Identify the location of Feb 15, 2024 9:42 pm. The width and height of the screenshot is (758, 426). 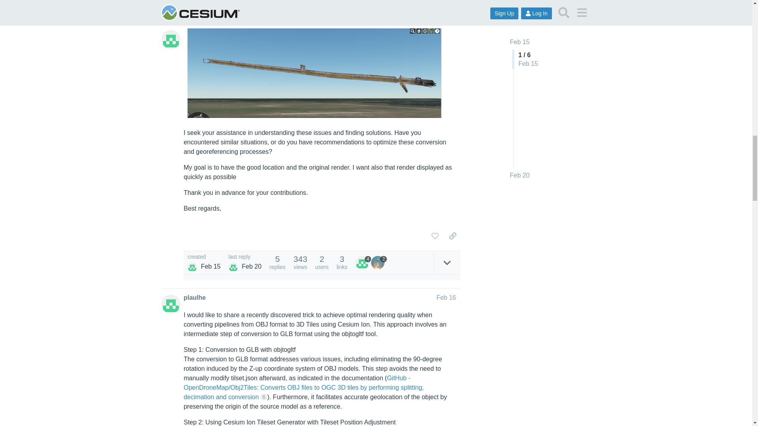
(210, 266).